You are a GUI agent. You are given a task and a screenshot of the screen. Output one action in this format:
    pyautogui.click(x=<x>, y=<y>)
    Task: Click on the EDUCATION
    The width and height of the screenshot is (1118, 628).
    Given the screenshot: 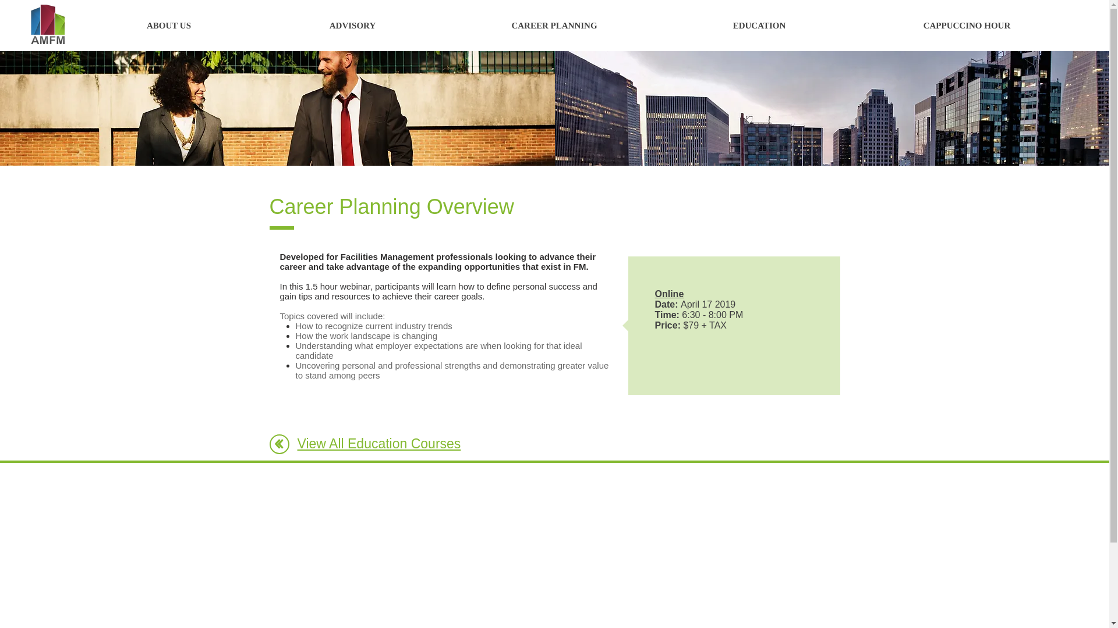 What is the action you would take?
    pyautogui.click(x=759, y=26)
    